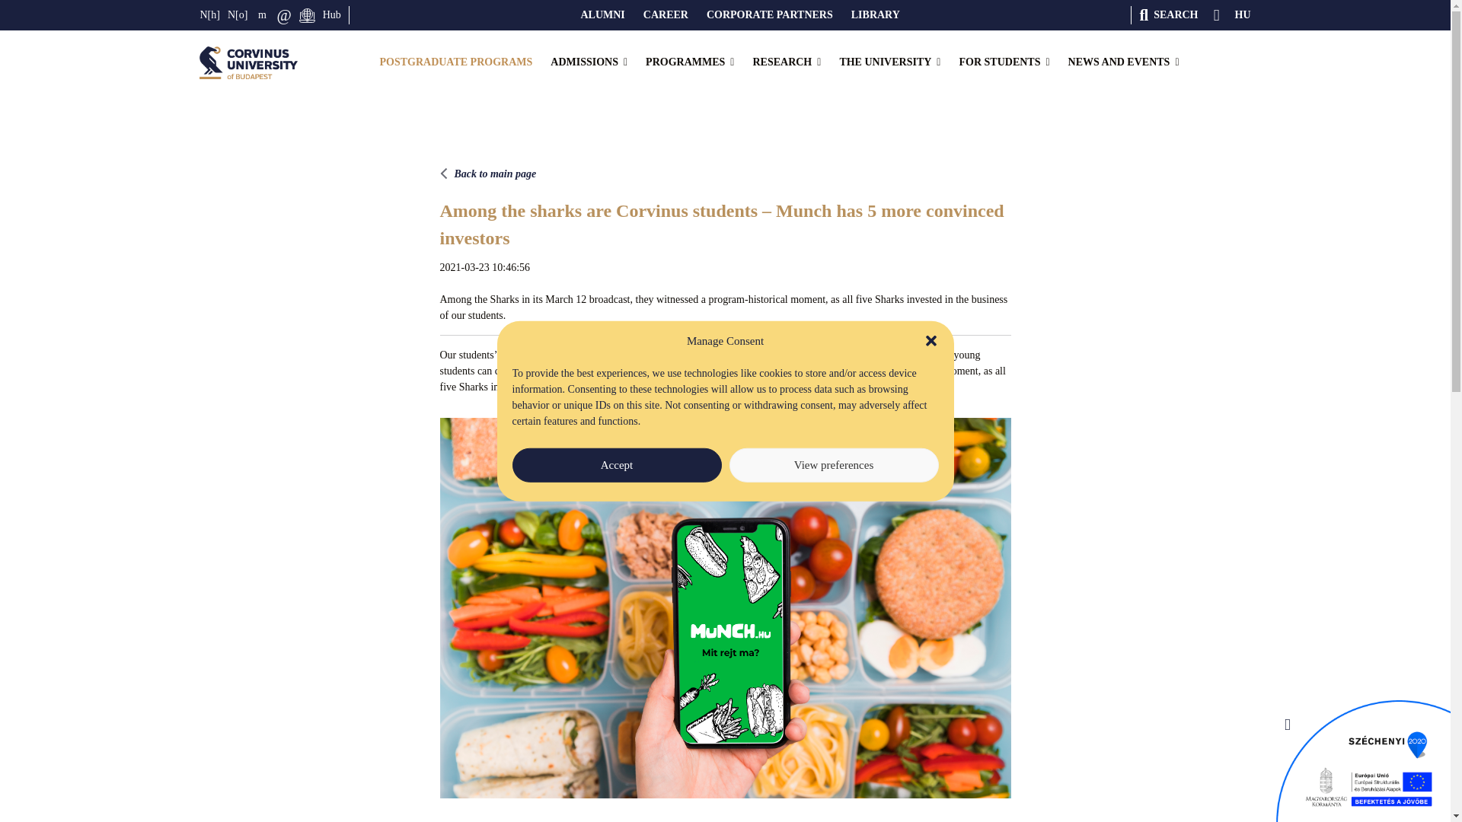 The image size is (1462, 822). I want to click on CAREER, so click(666, 15).